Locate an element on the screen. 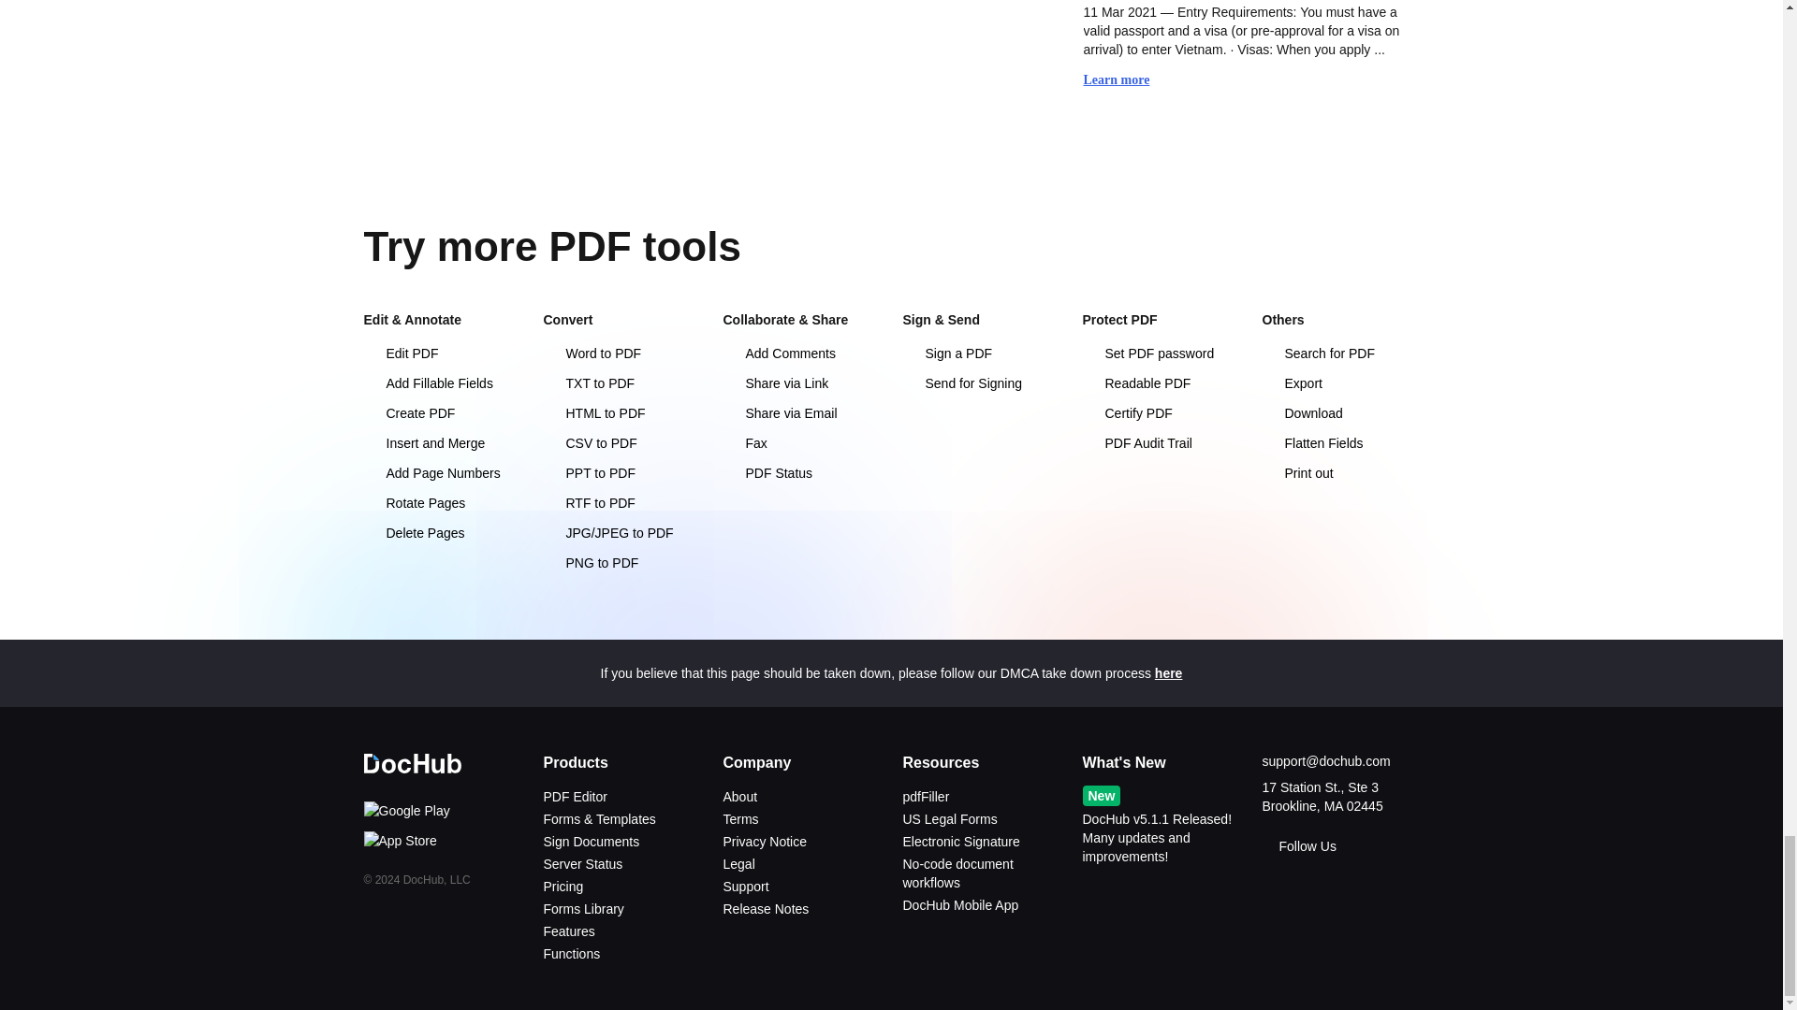 The height and width of the screenshot is (1010, 1797). Create PDF is located at coordinates (442, 413).